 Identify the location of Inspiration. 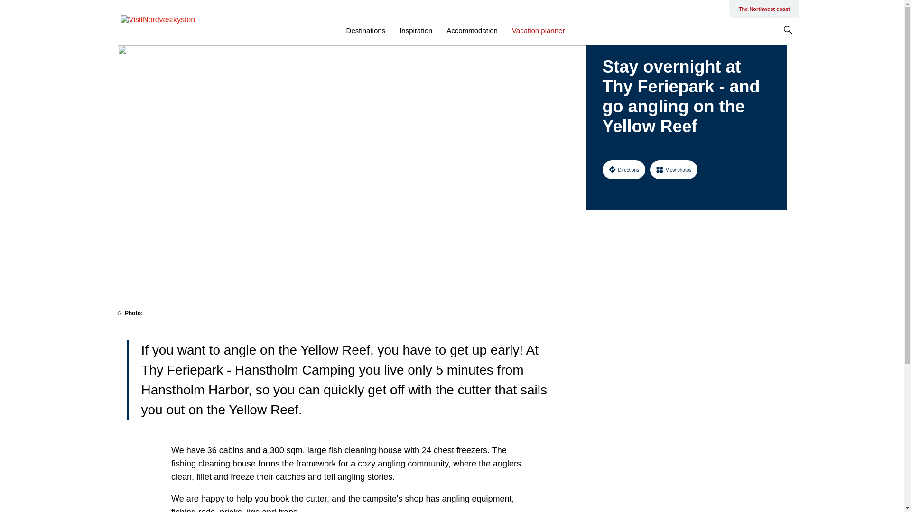
(416, 30).